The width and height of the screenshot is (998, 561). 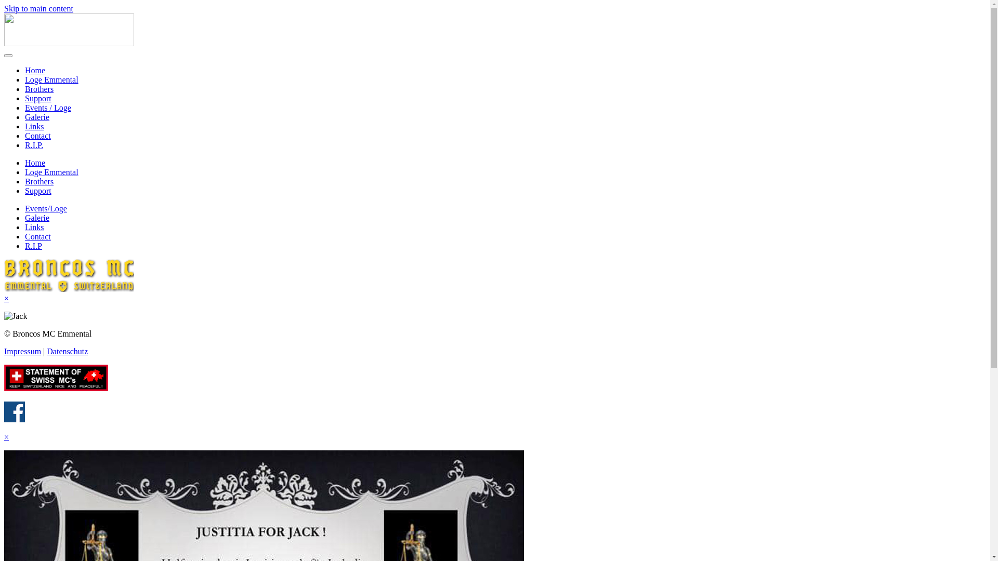 What do you see at coordinates (37, 117) in the screenshot?
I see `Galerie` at bounding box center [37, 117].